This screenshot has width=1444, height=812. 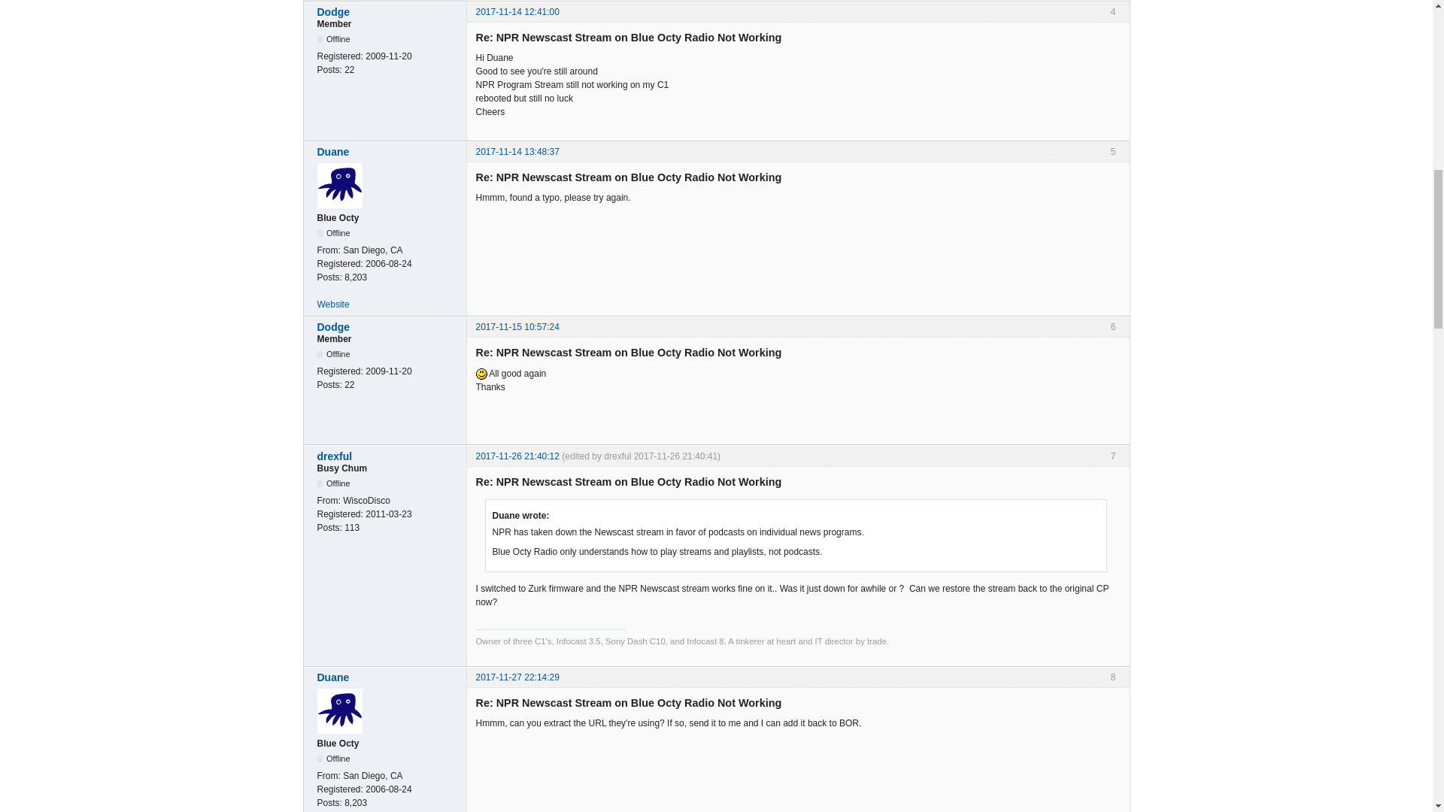 I want to click on Go to Dodge's profile, so click(x=387, y=11).